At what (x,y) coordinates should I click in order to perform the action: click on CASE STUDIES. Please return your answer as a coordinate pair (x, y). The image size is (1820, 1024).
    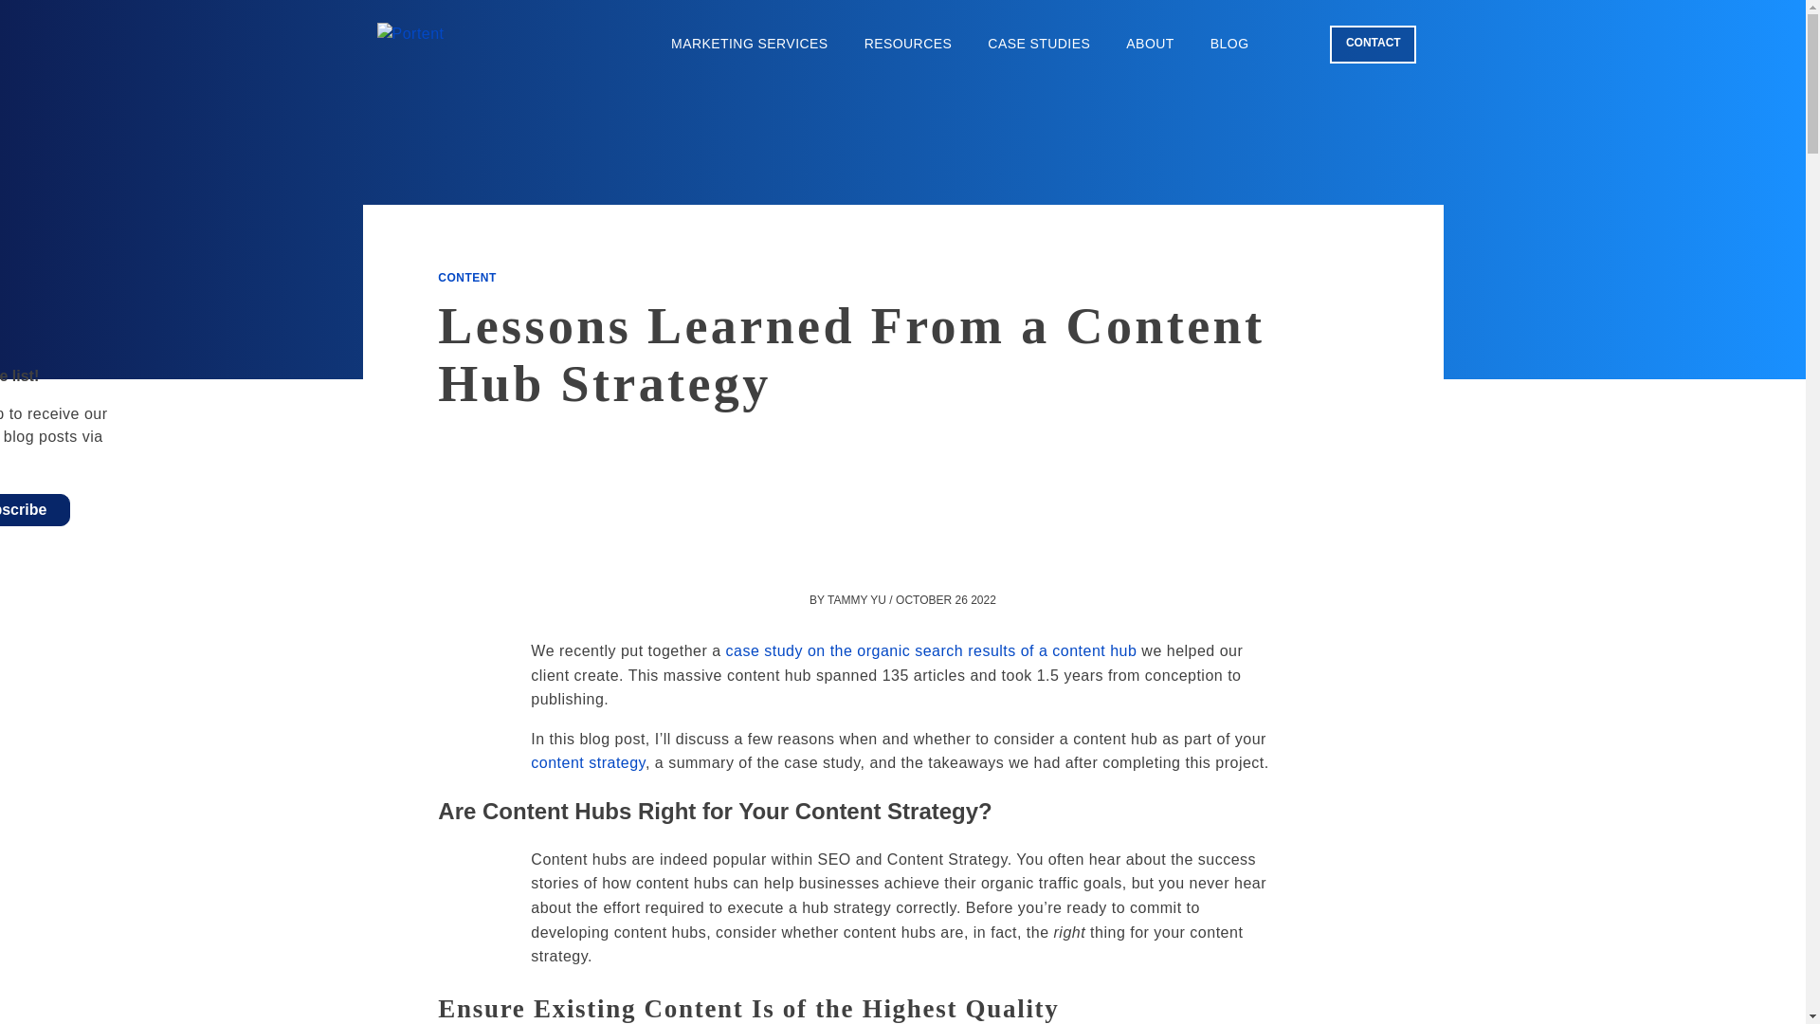
    Looking at the image, I should click on (1039, 44).